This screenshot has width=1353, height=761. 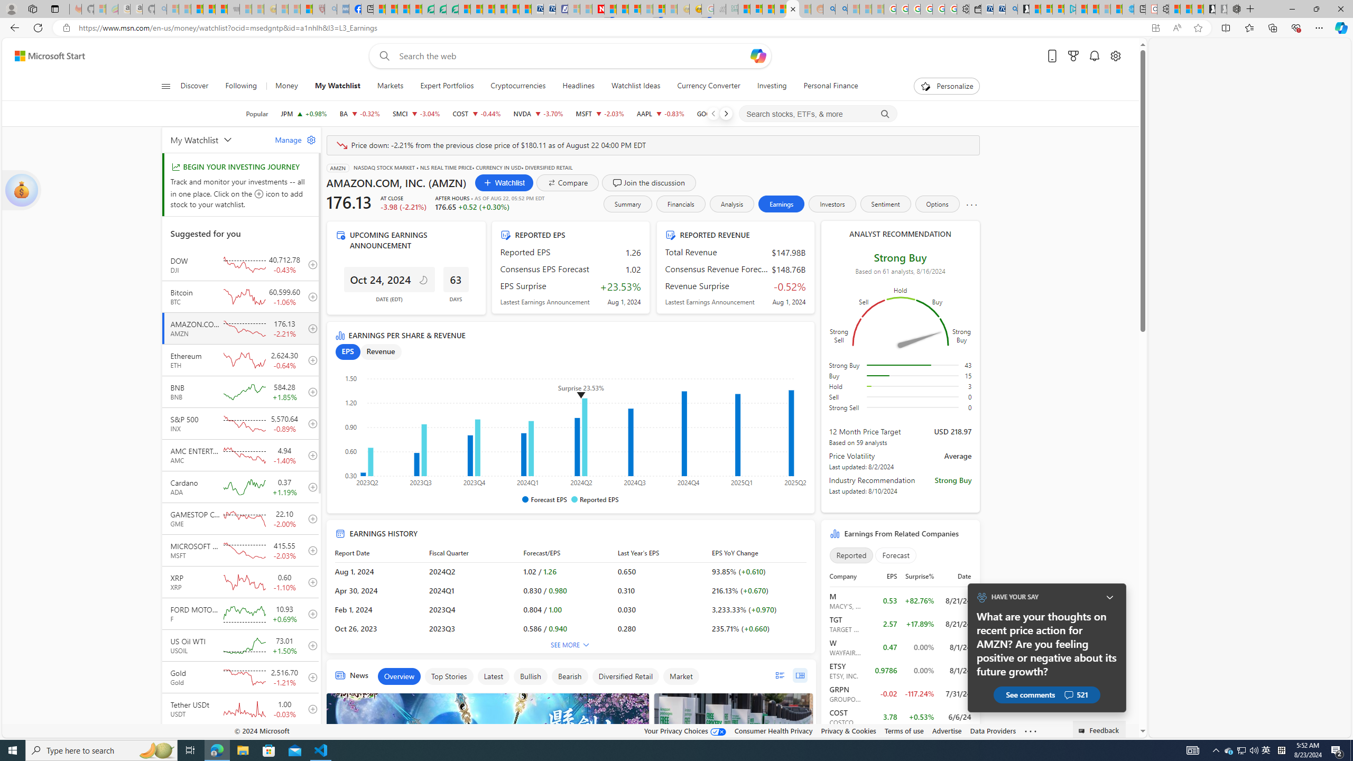 What do you see at coordinates (569, 676) in the screenshot?
I see `Bearish` at bounding box center [569, 676].